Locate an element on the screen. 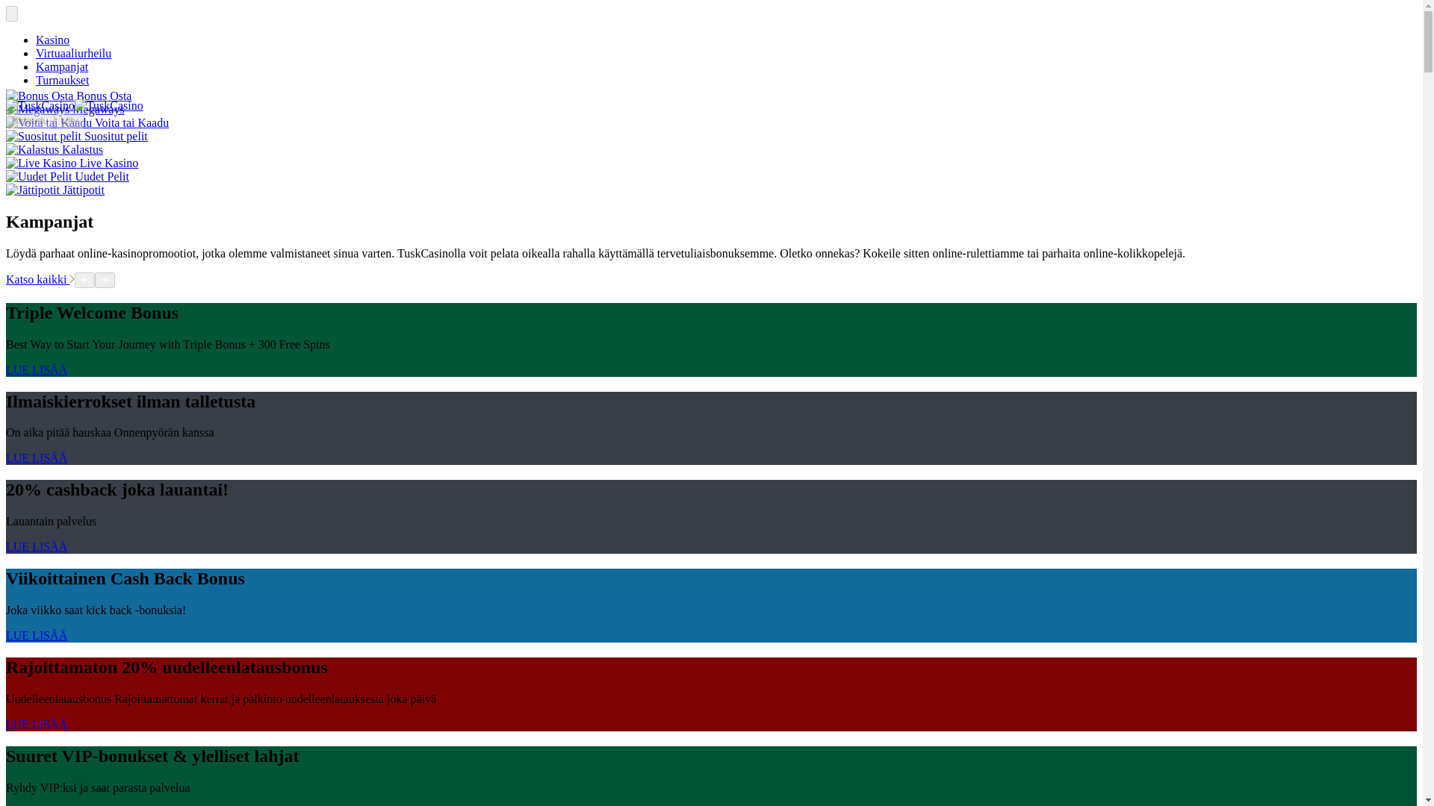 This screenshot has width=1434, height=806. Suositut pelit is located at coordinates (76, 136).